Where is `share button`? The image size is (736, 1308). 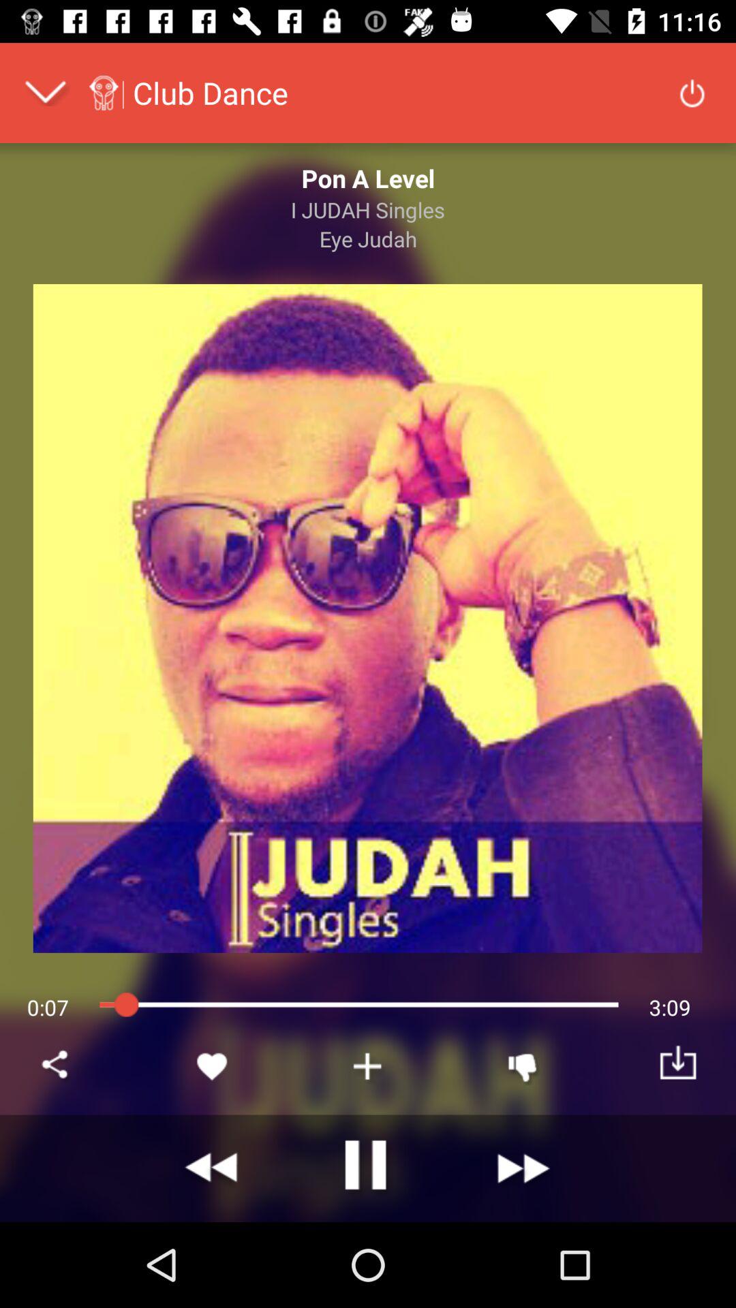
share button is located at coordinates (57, 1066).